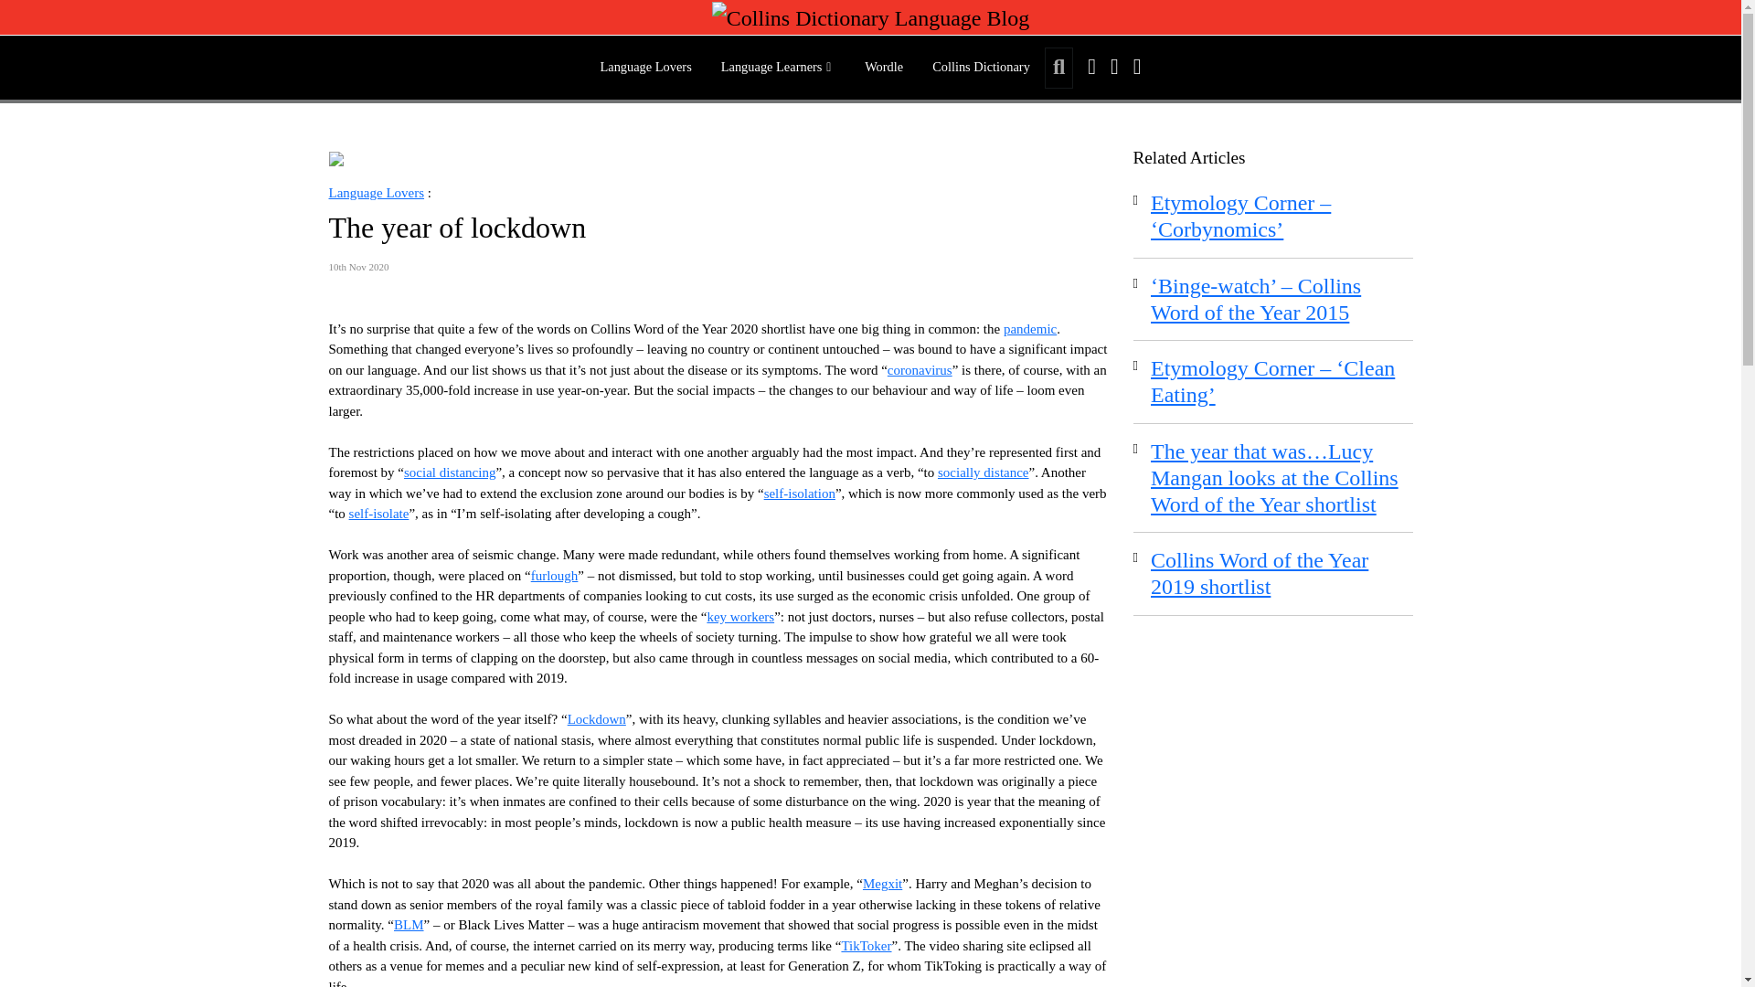  Describe the element at coordinates (378, 514) in the screenshot. I see `self-isolate` at that location.